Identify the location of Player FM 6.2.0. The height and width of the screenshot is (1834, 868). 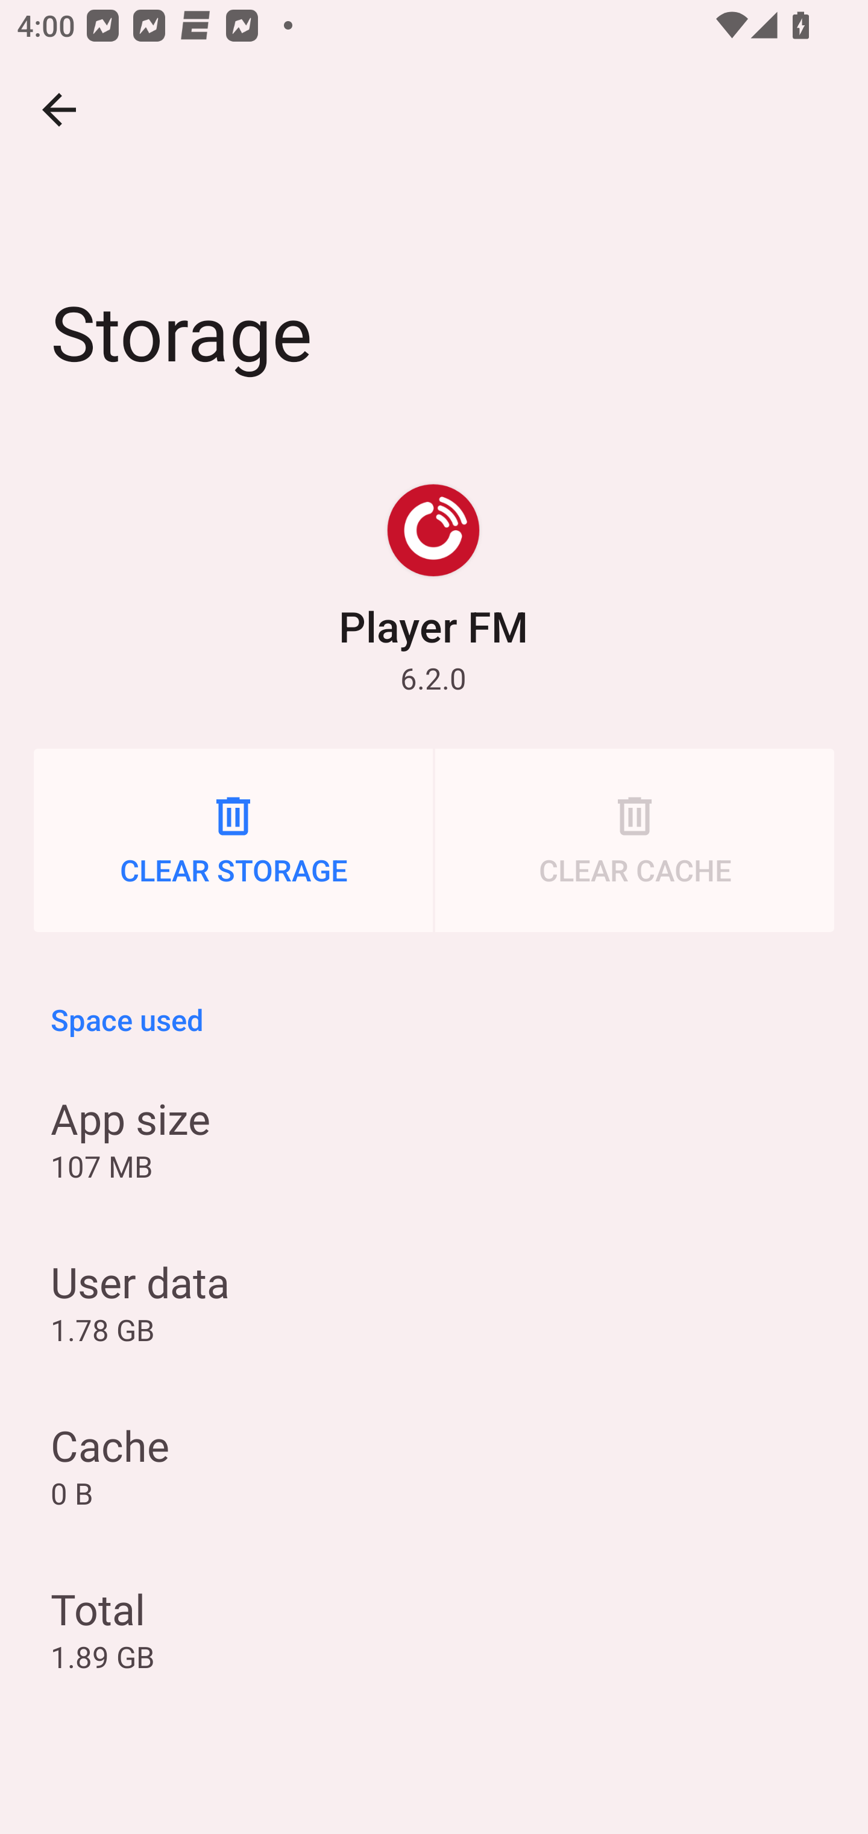
(433, 589).